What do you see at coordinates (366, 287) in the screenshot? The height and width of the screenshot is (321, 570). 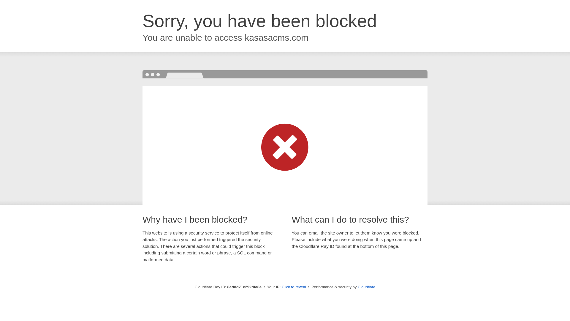 I see `Cloudflare` at bounding box center [366, 287].